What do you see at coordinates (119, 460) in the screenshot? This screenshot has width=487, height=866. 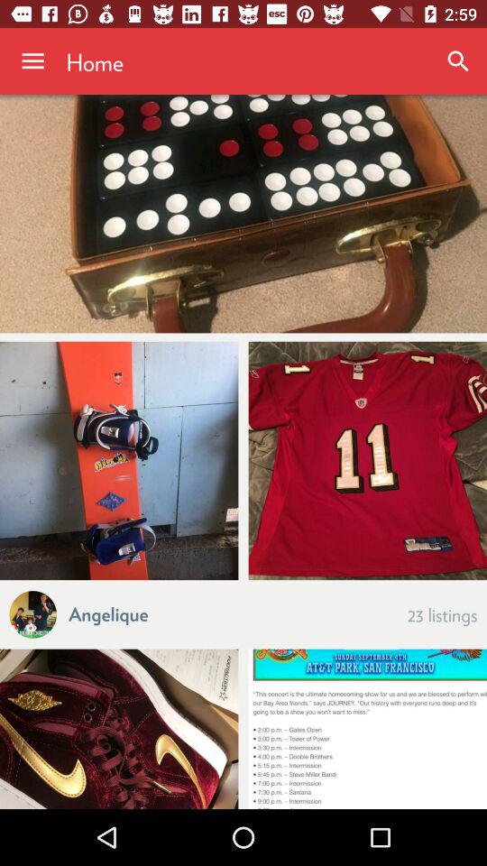 I see `turn off the item on the left` at bounding box center [119, 460].